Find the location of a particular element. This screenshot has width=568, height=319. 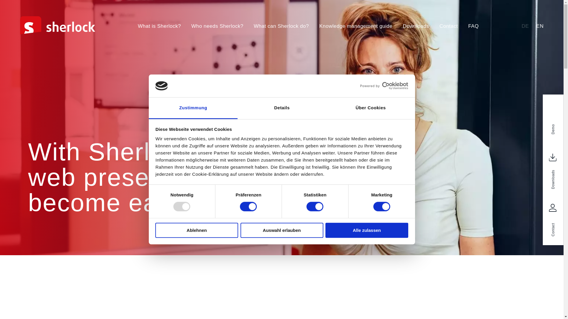

English is located at coordinates (540, 26).